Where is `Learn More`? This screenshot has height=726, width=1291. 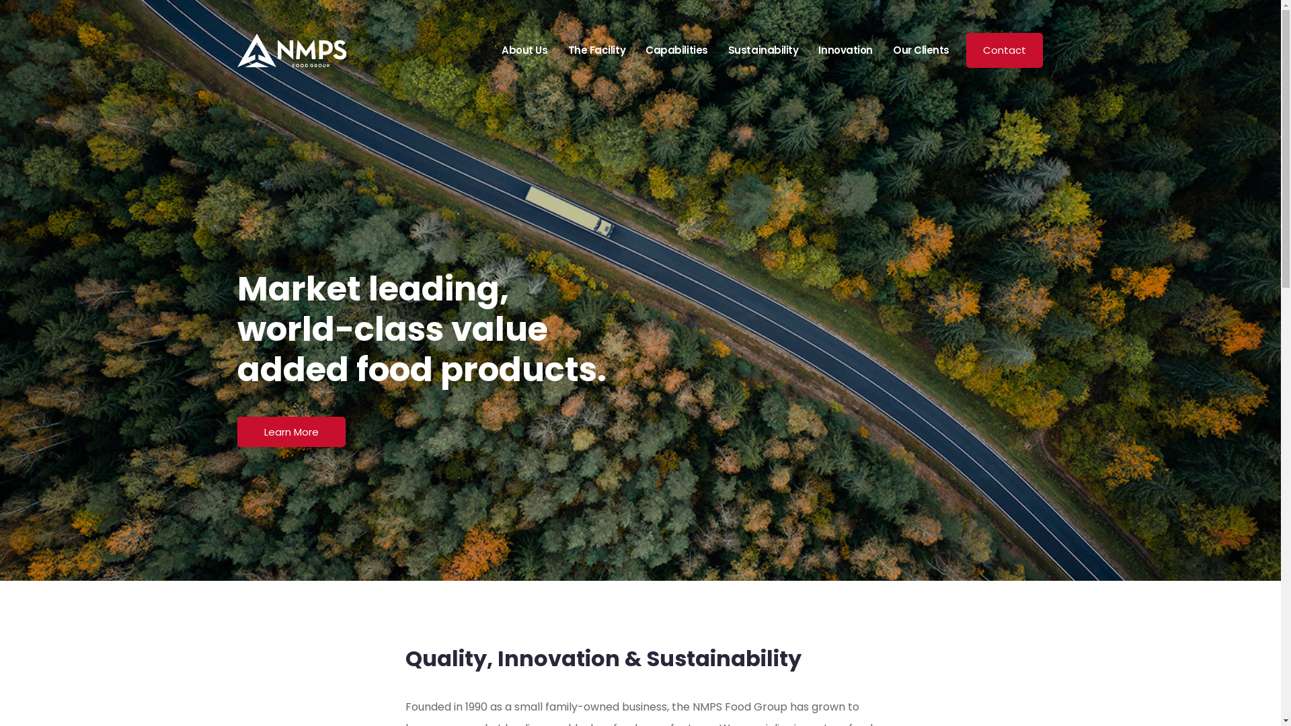 Learn More is located at coordinates (290, 432).